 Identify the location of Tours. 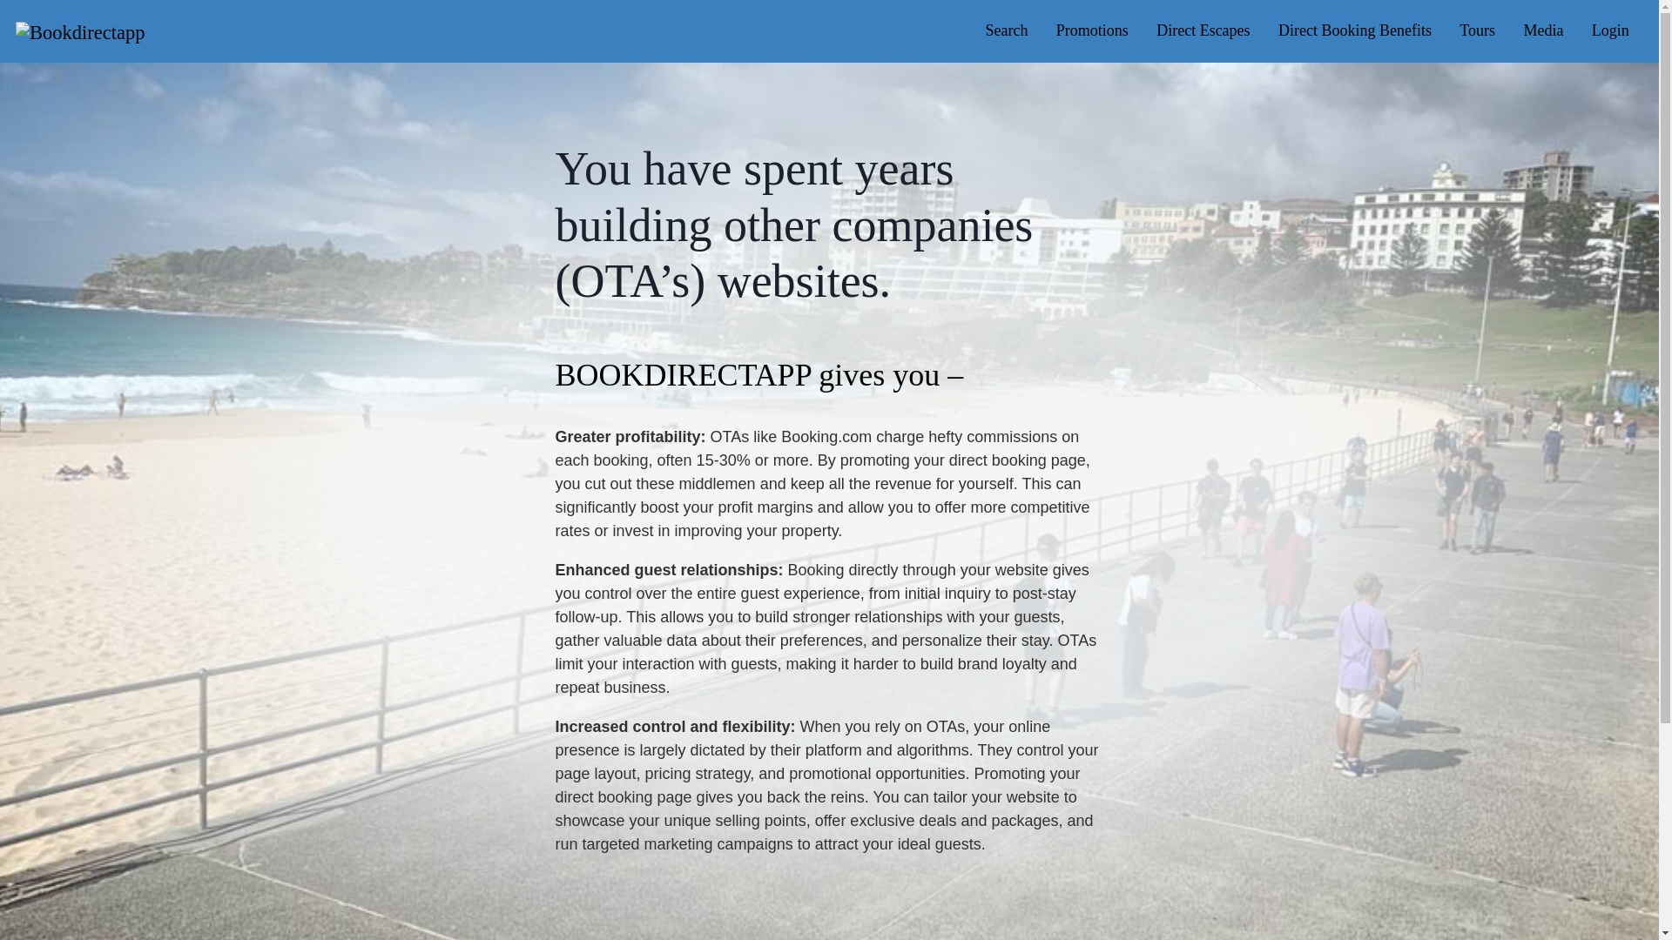
(1477, 30).